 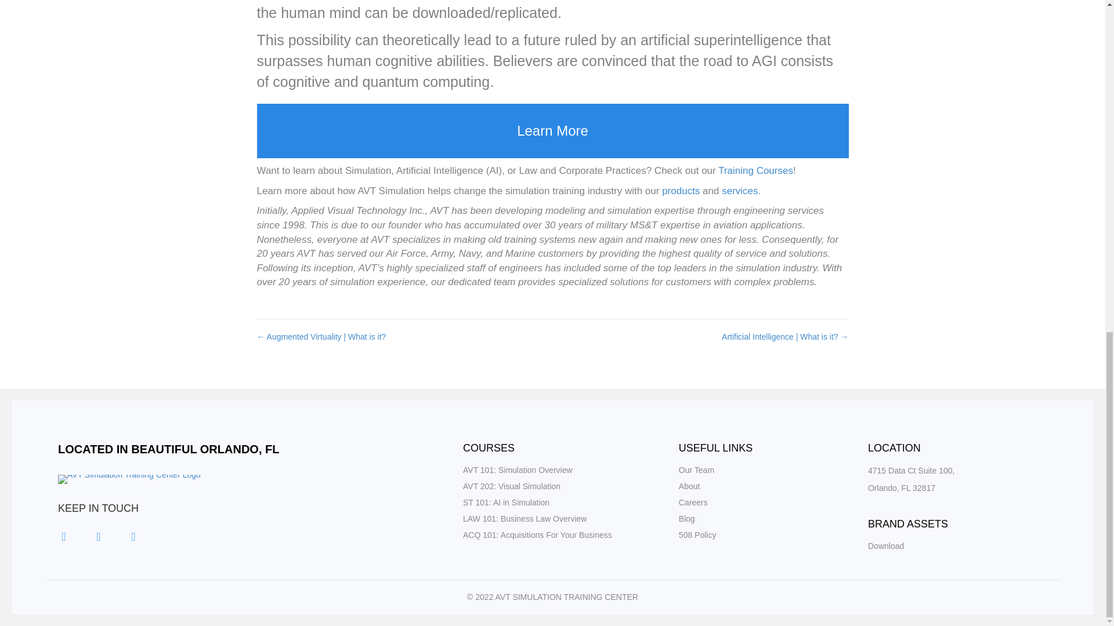 What do you see at coordinates (693, 502) in the screenshot?
I see `Careers` at bounding box center [693, 502].